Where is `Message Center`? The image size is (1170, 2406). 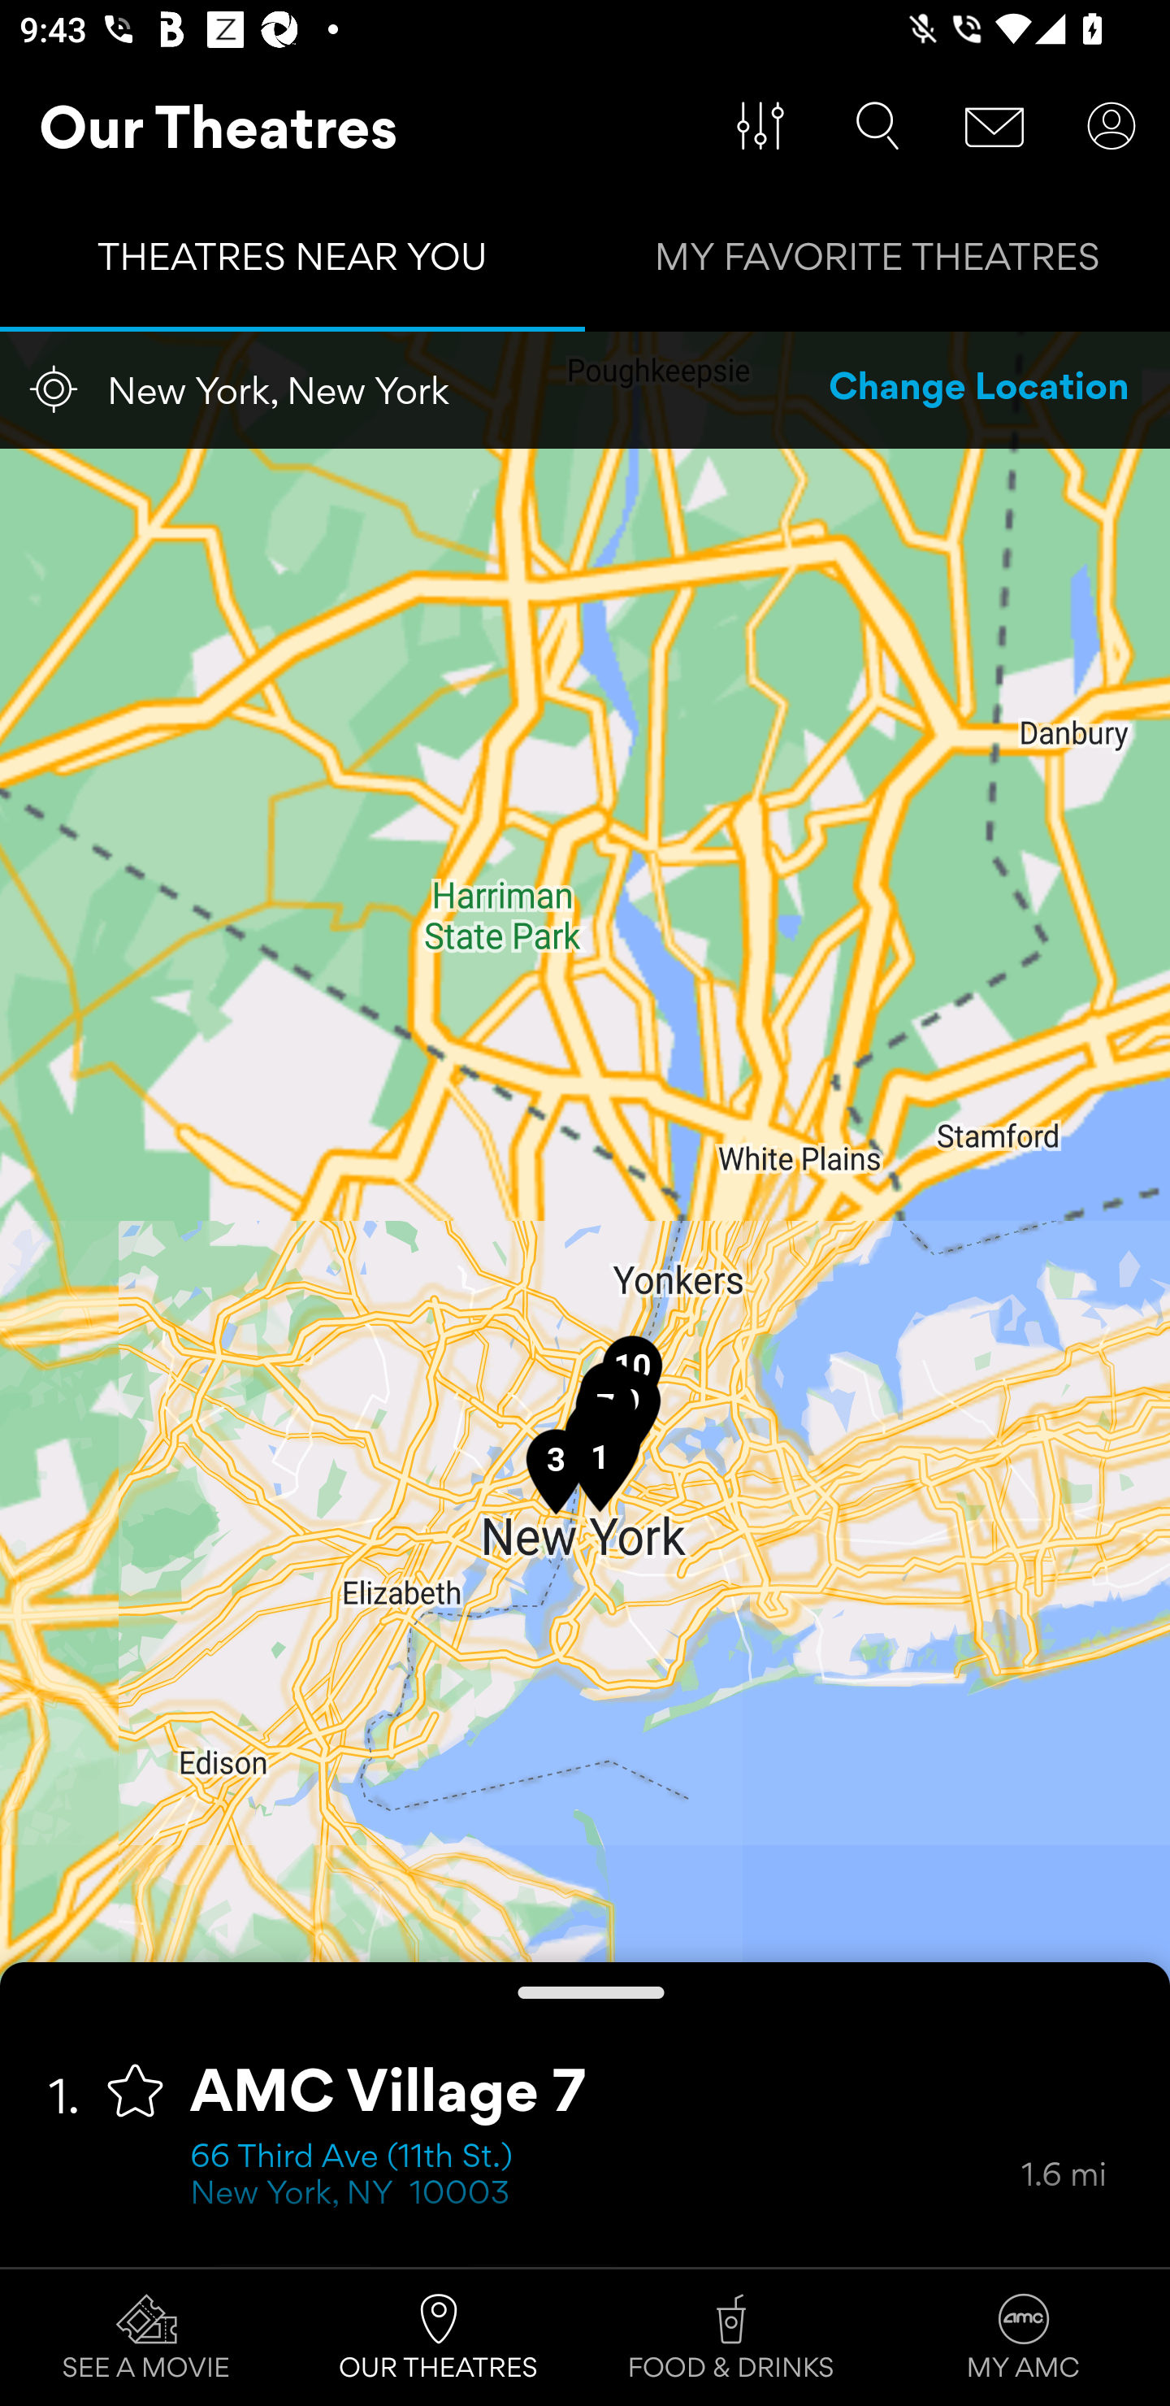
Message Center is located at coordinates (994, 126).